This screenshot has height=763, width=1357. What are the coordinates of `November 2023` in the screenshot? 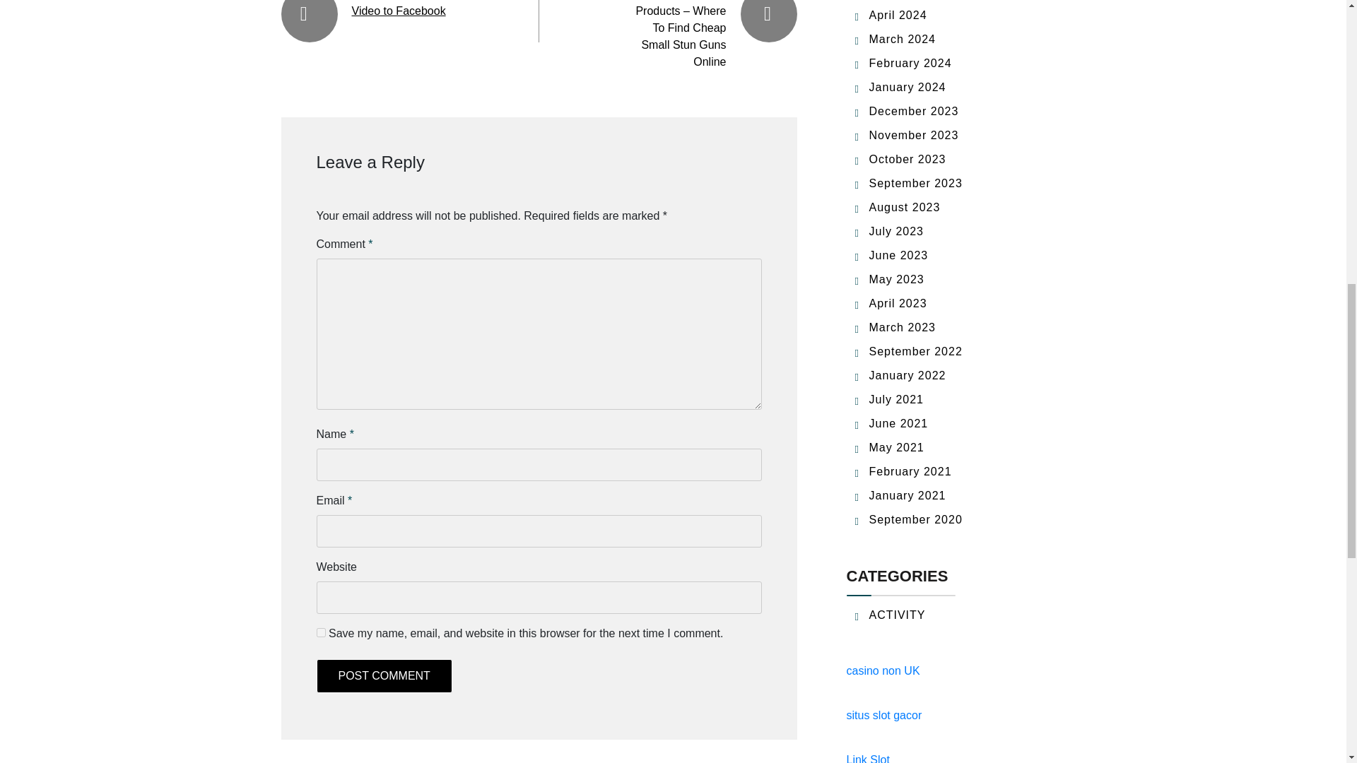 It's located at (915, 134).